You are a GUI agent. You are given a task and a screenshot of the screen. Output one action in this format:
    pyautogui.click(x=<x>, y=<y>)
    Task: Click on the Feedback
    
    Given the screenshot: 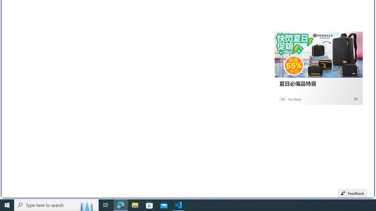 What is the action you would take?
    pyautogui.click(x=352, y=193)
    